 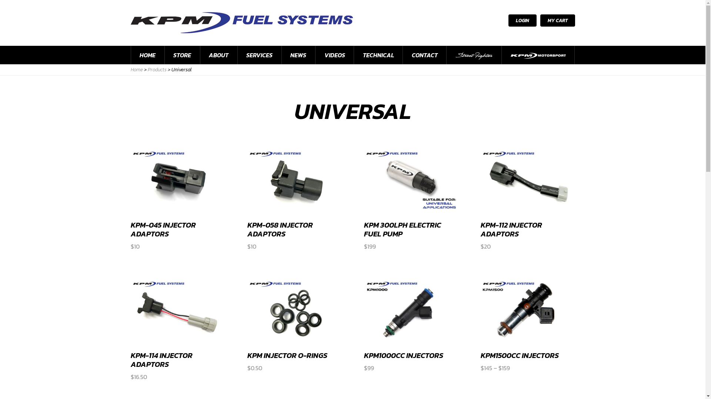 What do you see at coordinates (424, 55) in the screenshot?
I see `CONTACT` at bounding box center [424, 55].